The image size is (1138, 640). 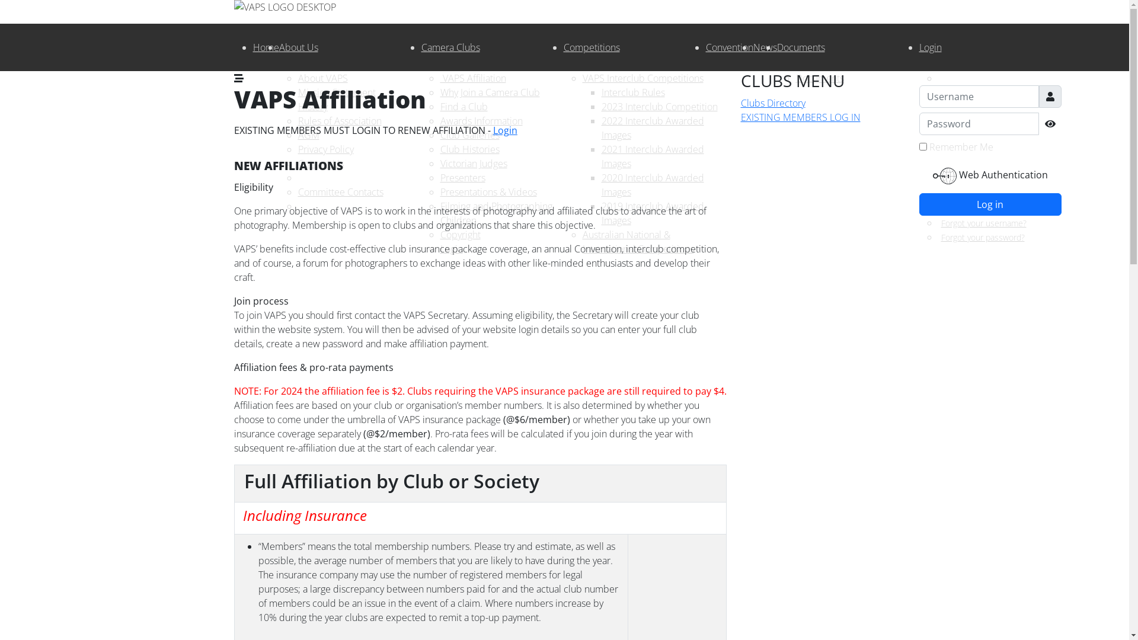 What do you see at coordinates (469, 149) in the screenshot?
I see `Club Histories` at bounding box center [469, 149].